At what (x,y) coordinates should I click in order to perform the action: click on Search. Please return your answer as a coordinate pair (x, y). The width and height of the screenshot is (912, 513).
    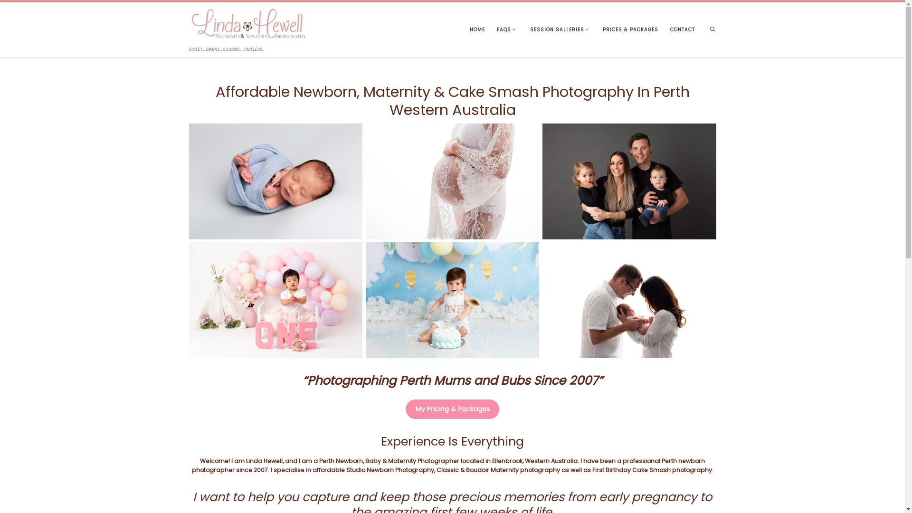
    Looking at the image, I should click on (712, 29).